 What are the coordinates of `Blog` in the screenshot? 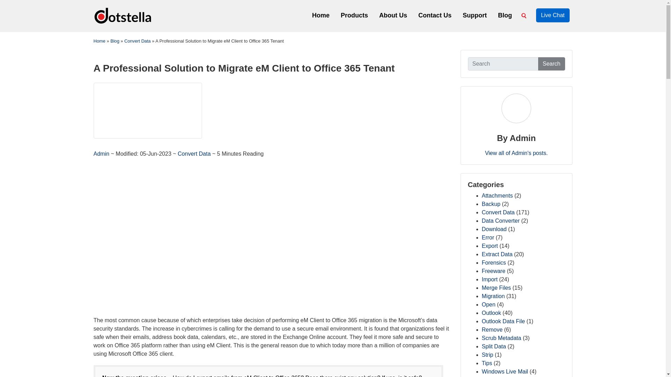 It's located at (115, 41).